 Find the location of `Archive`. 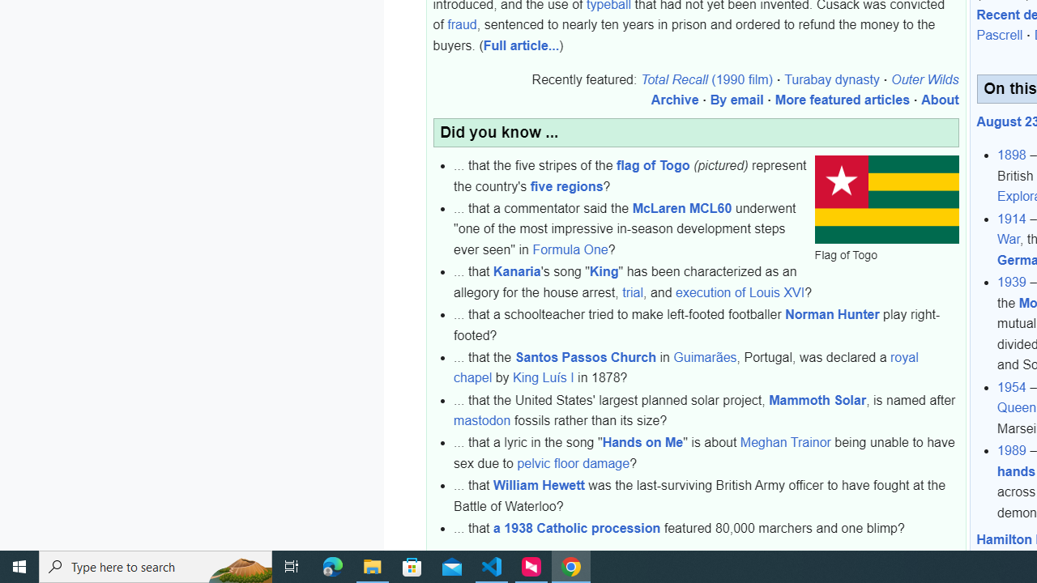

Archive is located at coordinates (681, 555).